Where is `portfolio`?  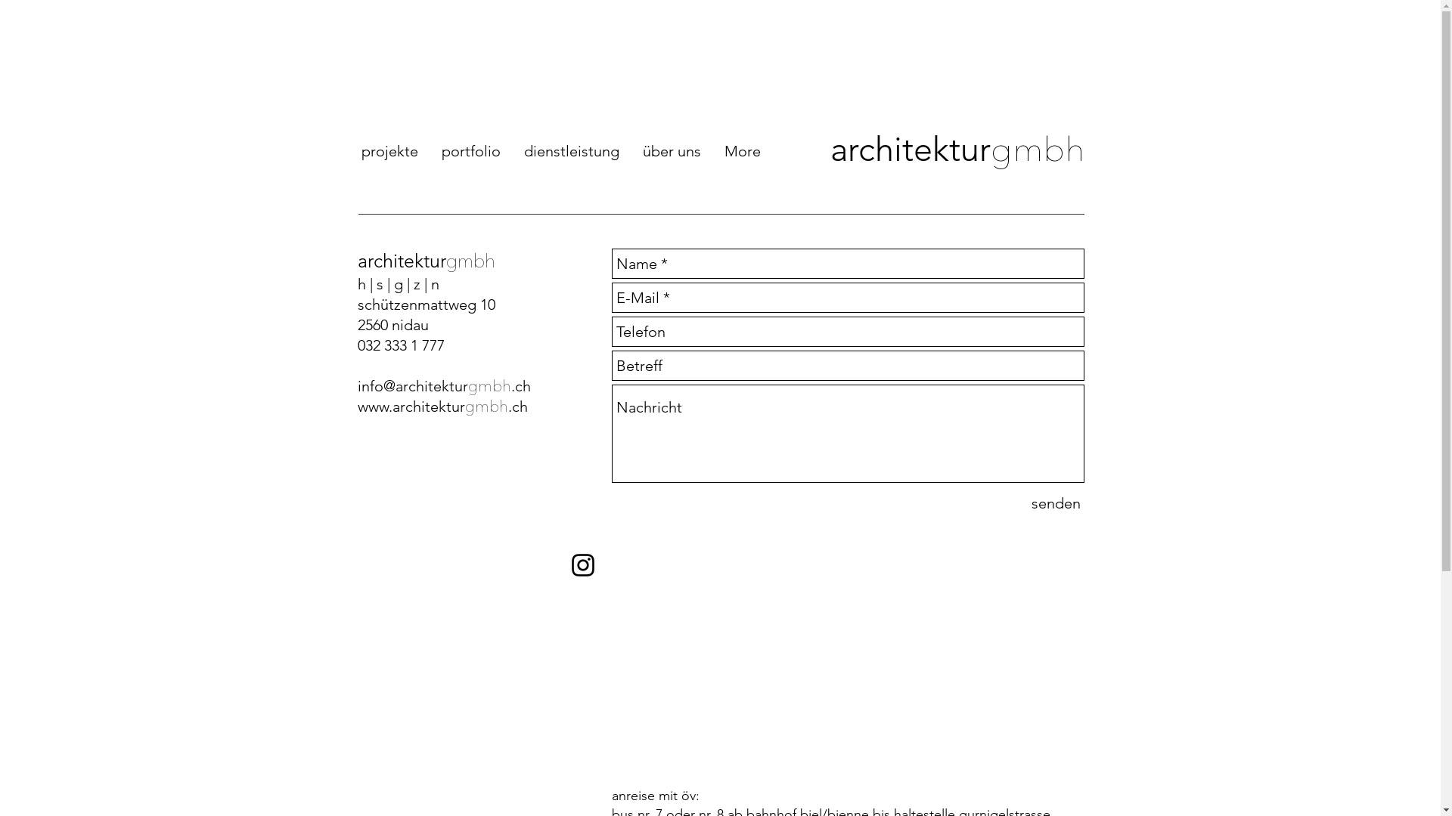 portfolio is located at coordinates (470, 151).